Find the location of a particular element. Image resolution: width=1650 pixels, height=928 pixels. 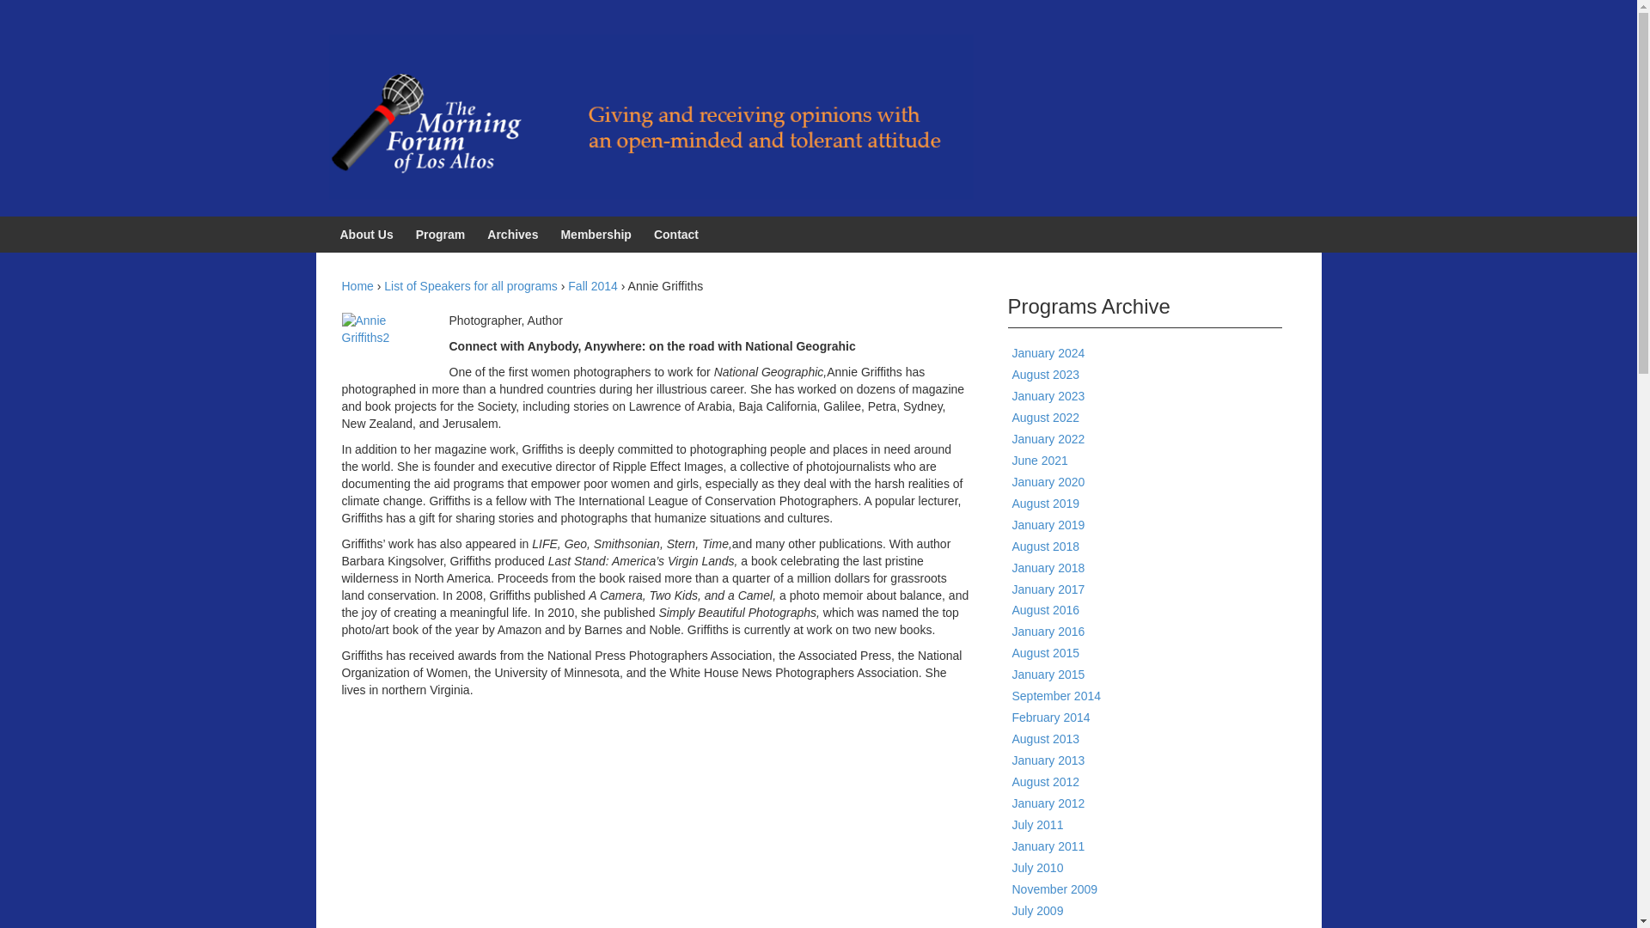

July 2009 is located at coordinates (1038, 911).